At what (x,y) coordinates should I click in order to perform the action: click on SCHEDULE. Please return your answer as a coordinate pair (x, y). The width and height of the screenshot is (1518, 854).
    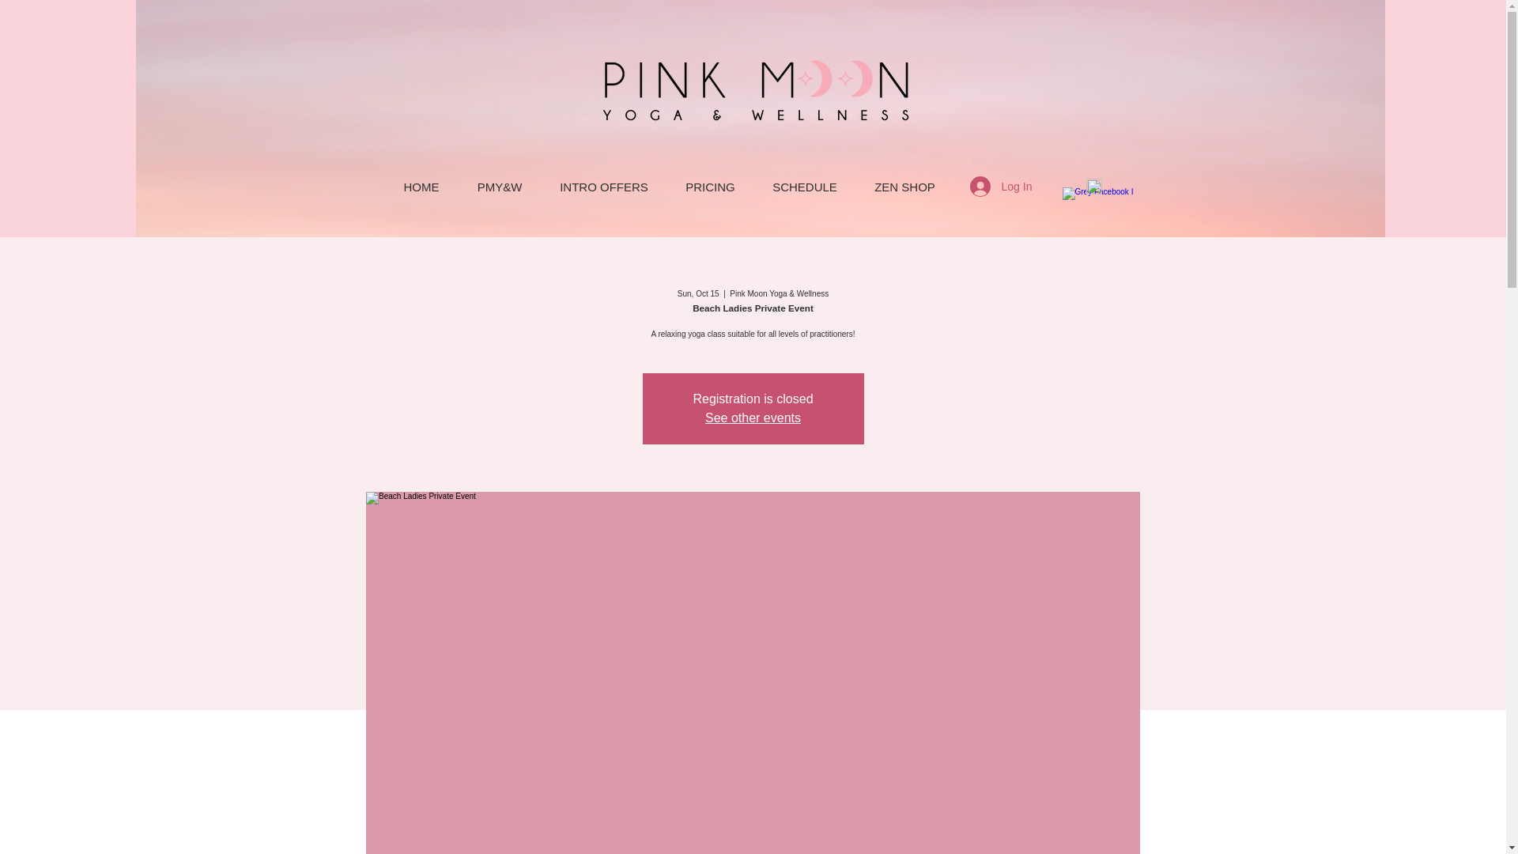
    Looking at the image, I should click on (805, 187).